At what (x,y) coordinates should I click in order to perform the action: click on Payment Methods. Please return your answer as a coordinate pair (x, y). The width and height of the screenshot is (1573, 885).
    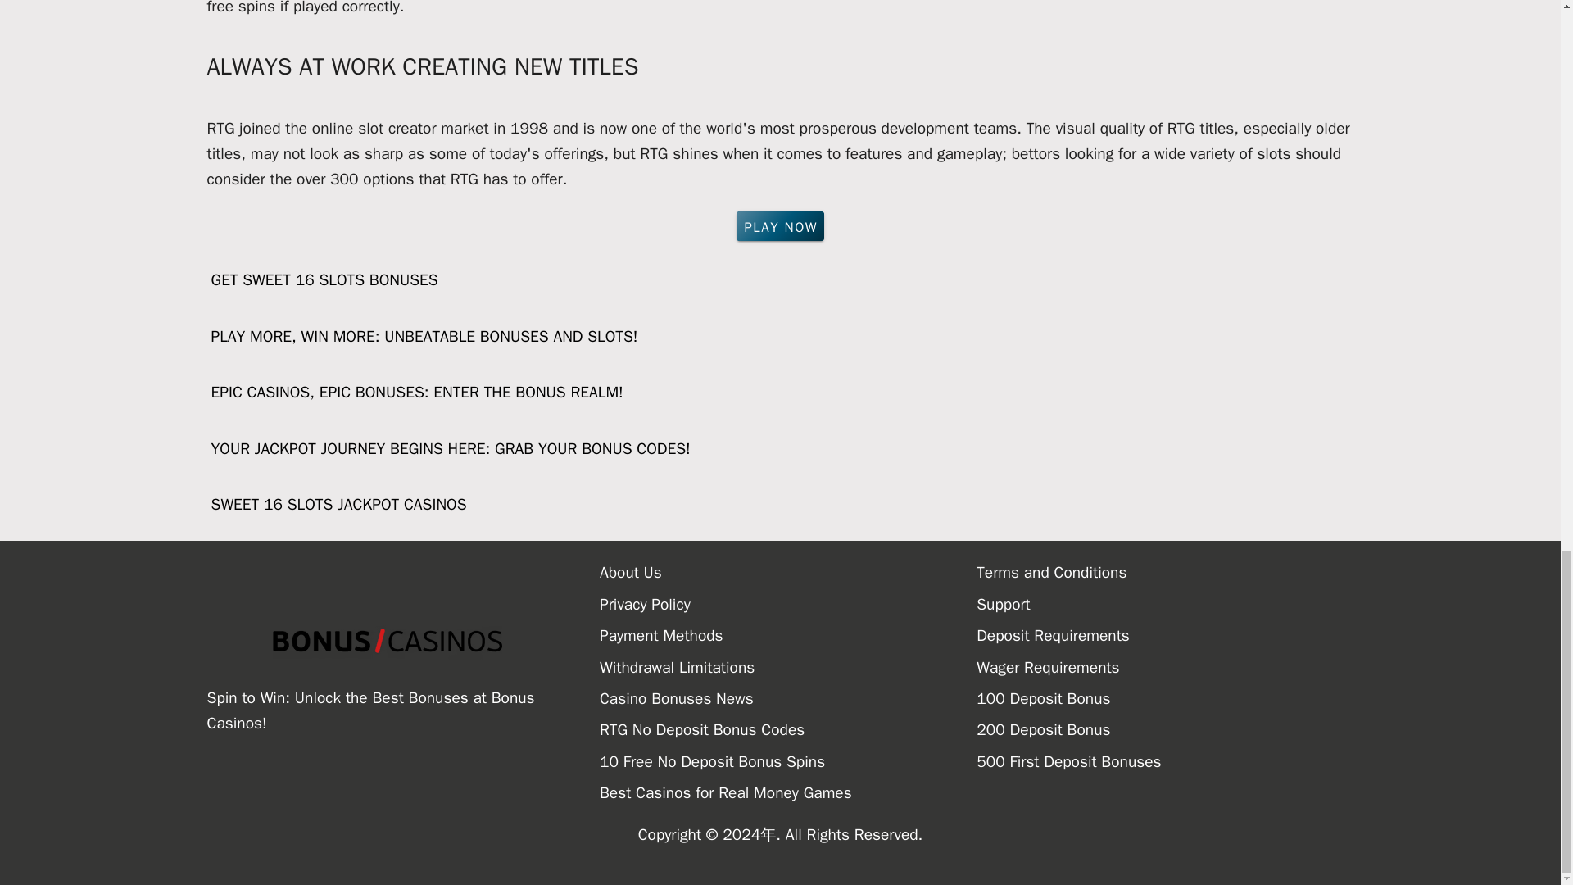
    Looking at the image, I should click on (788, 636).